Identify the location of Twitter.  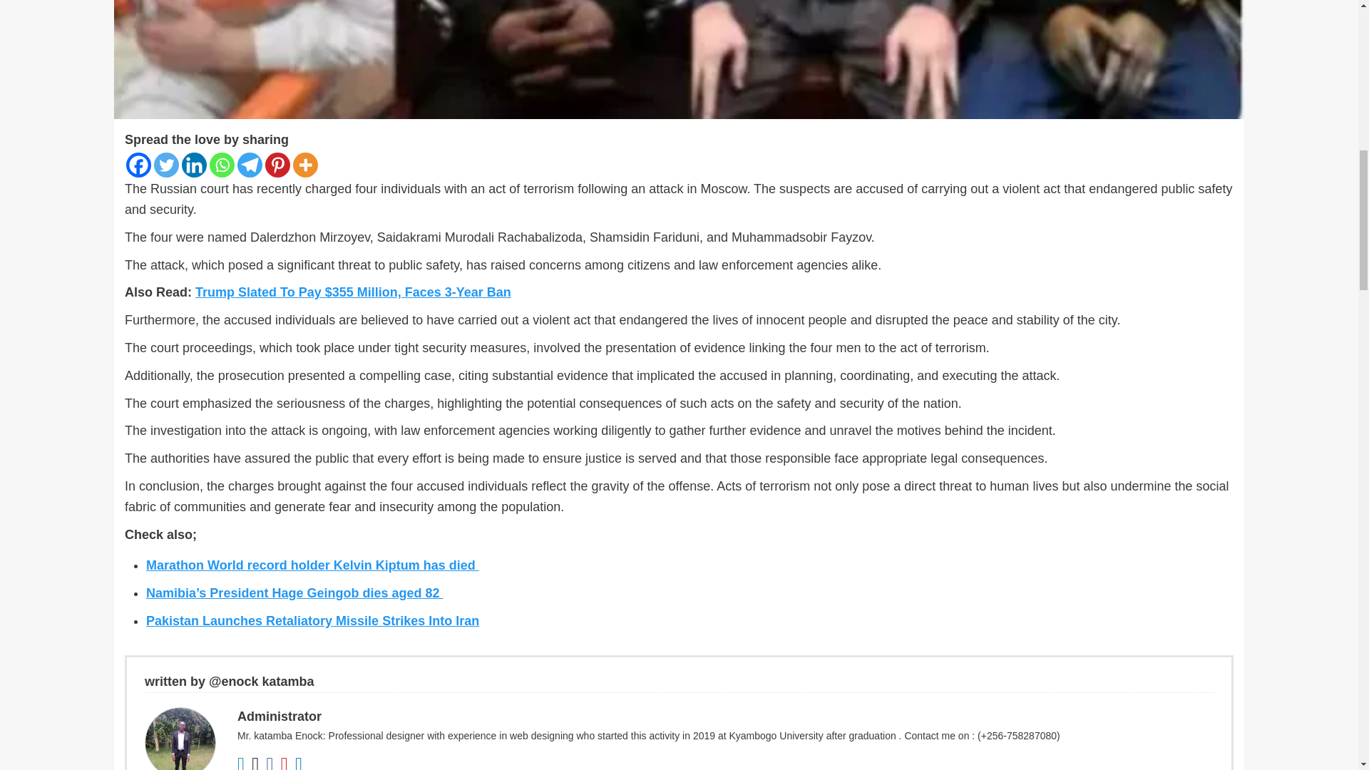
(166, 165).